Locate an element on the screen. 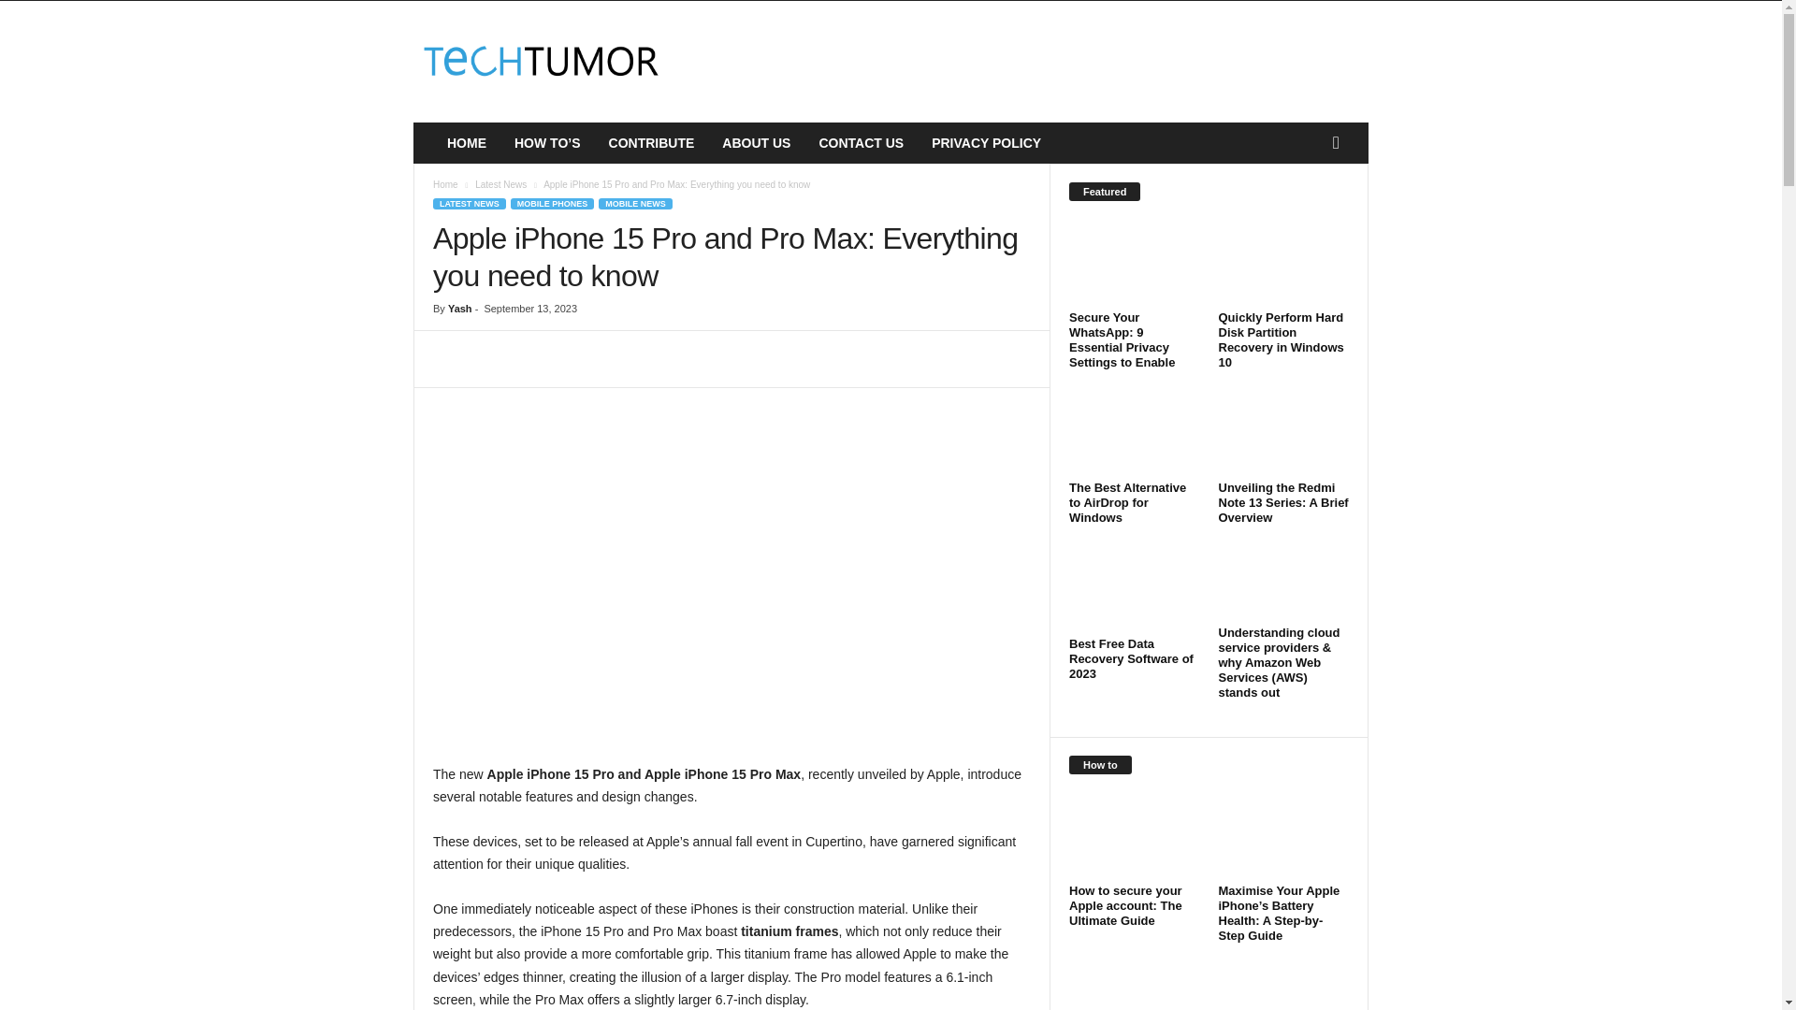  PRIVACY POLICY is located at coordinates (986, 142).